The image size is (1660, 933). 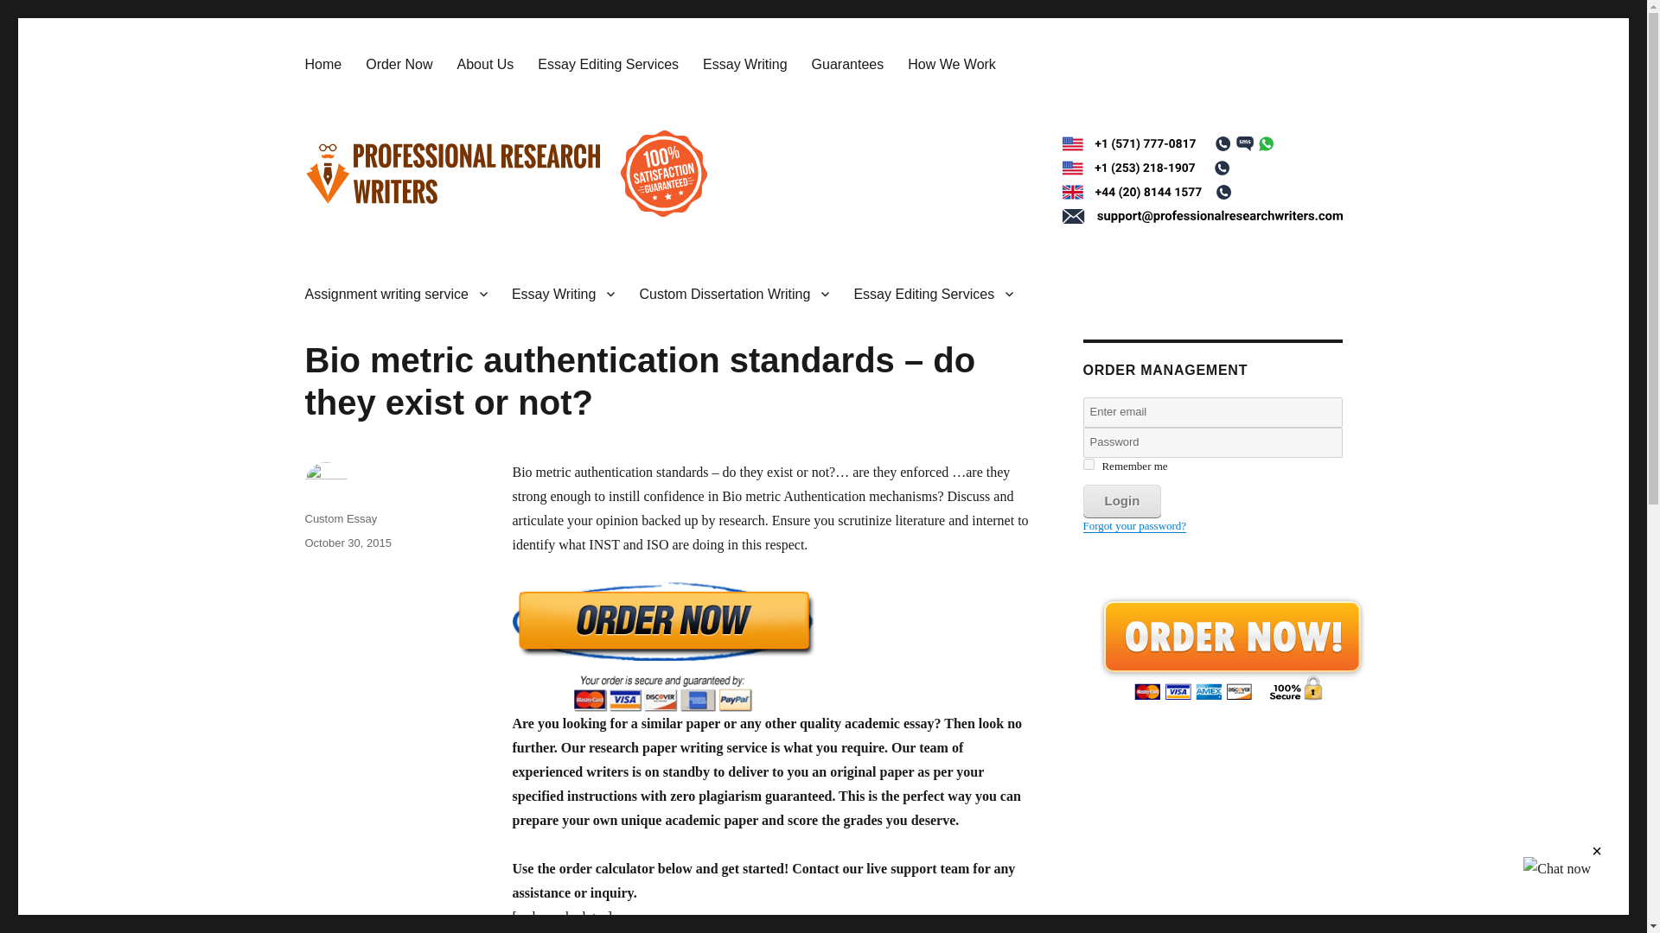 What do you see at coordinates (771, 646) in the screenshot?
I see `Click to Order` at bounding box center [771, 646].